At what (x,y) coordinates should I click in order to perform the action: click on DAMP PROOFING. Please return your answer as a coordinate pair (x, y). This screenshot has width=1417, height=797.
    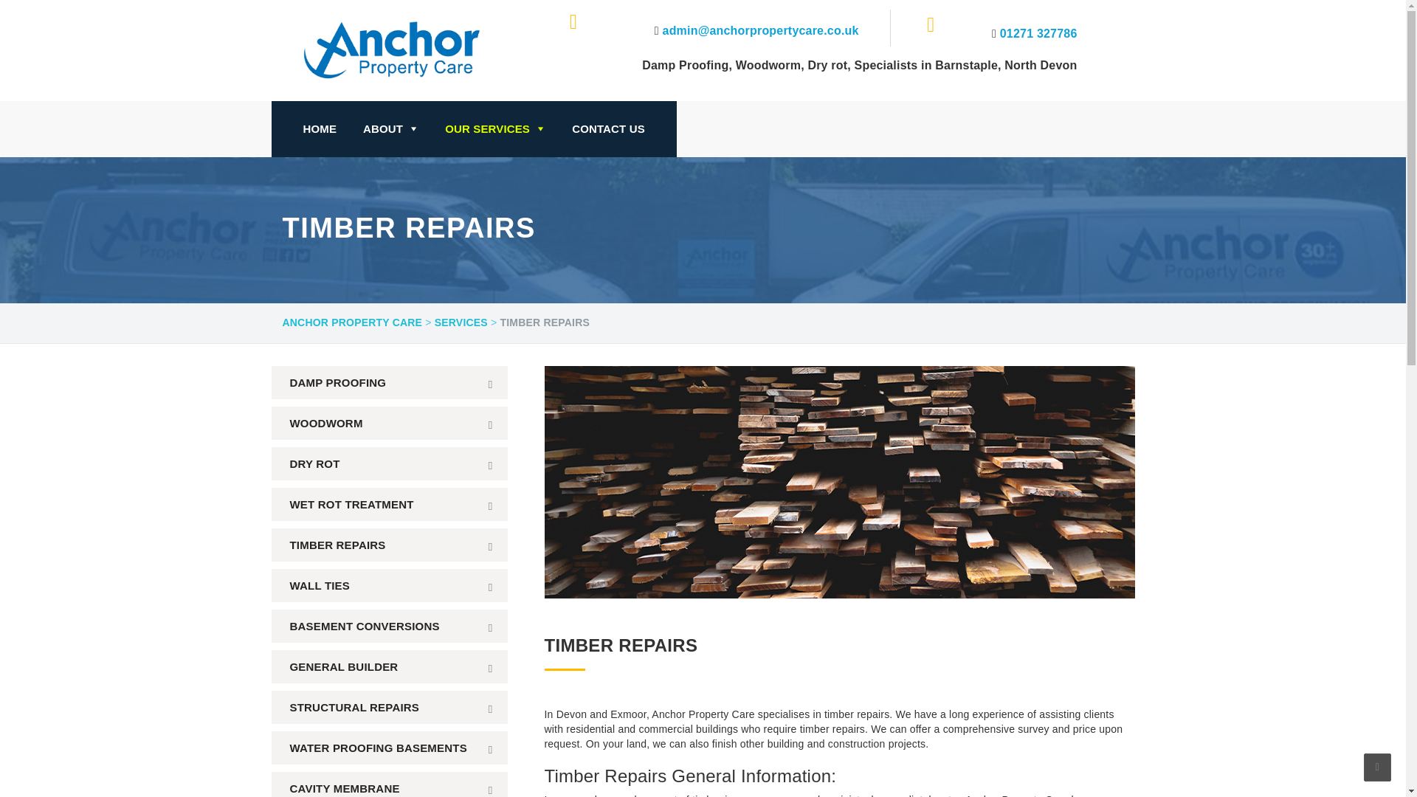
    Looking at the image, I should click on (390, 382).